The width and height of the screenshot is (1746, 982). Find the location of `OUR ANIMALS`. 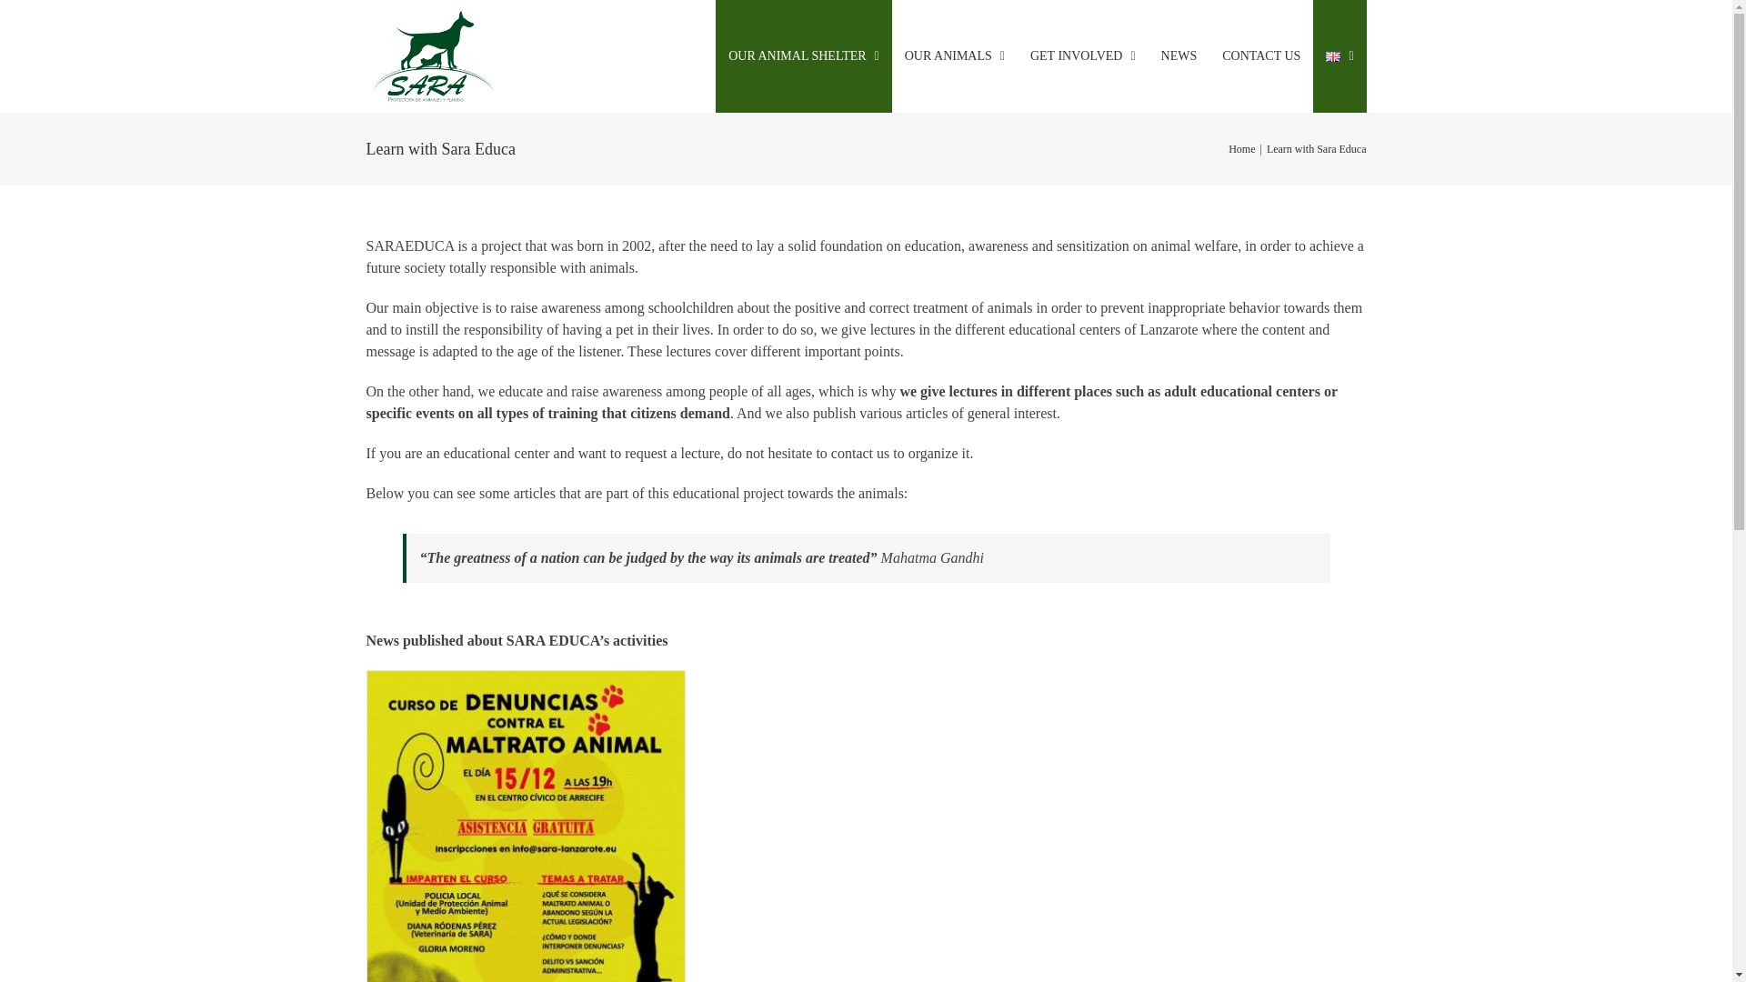

OUR ANIMALS is located at coordinates (955, 56).